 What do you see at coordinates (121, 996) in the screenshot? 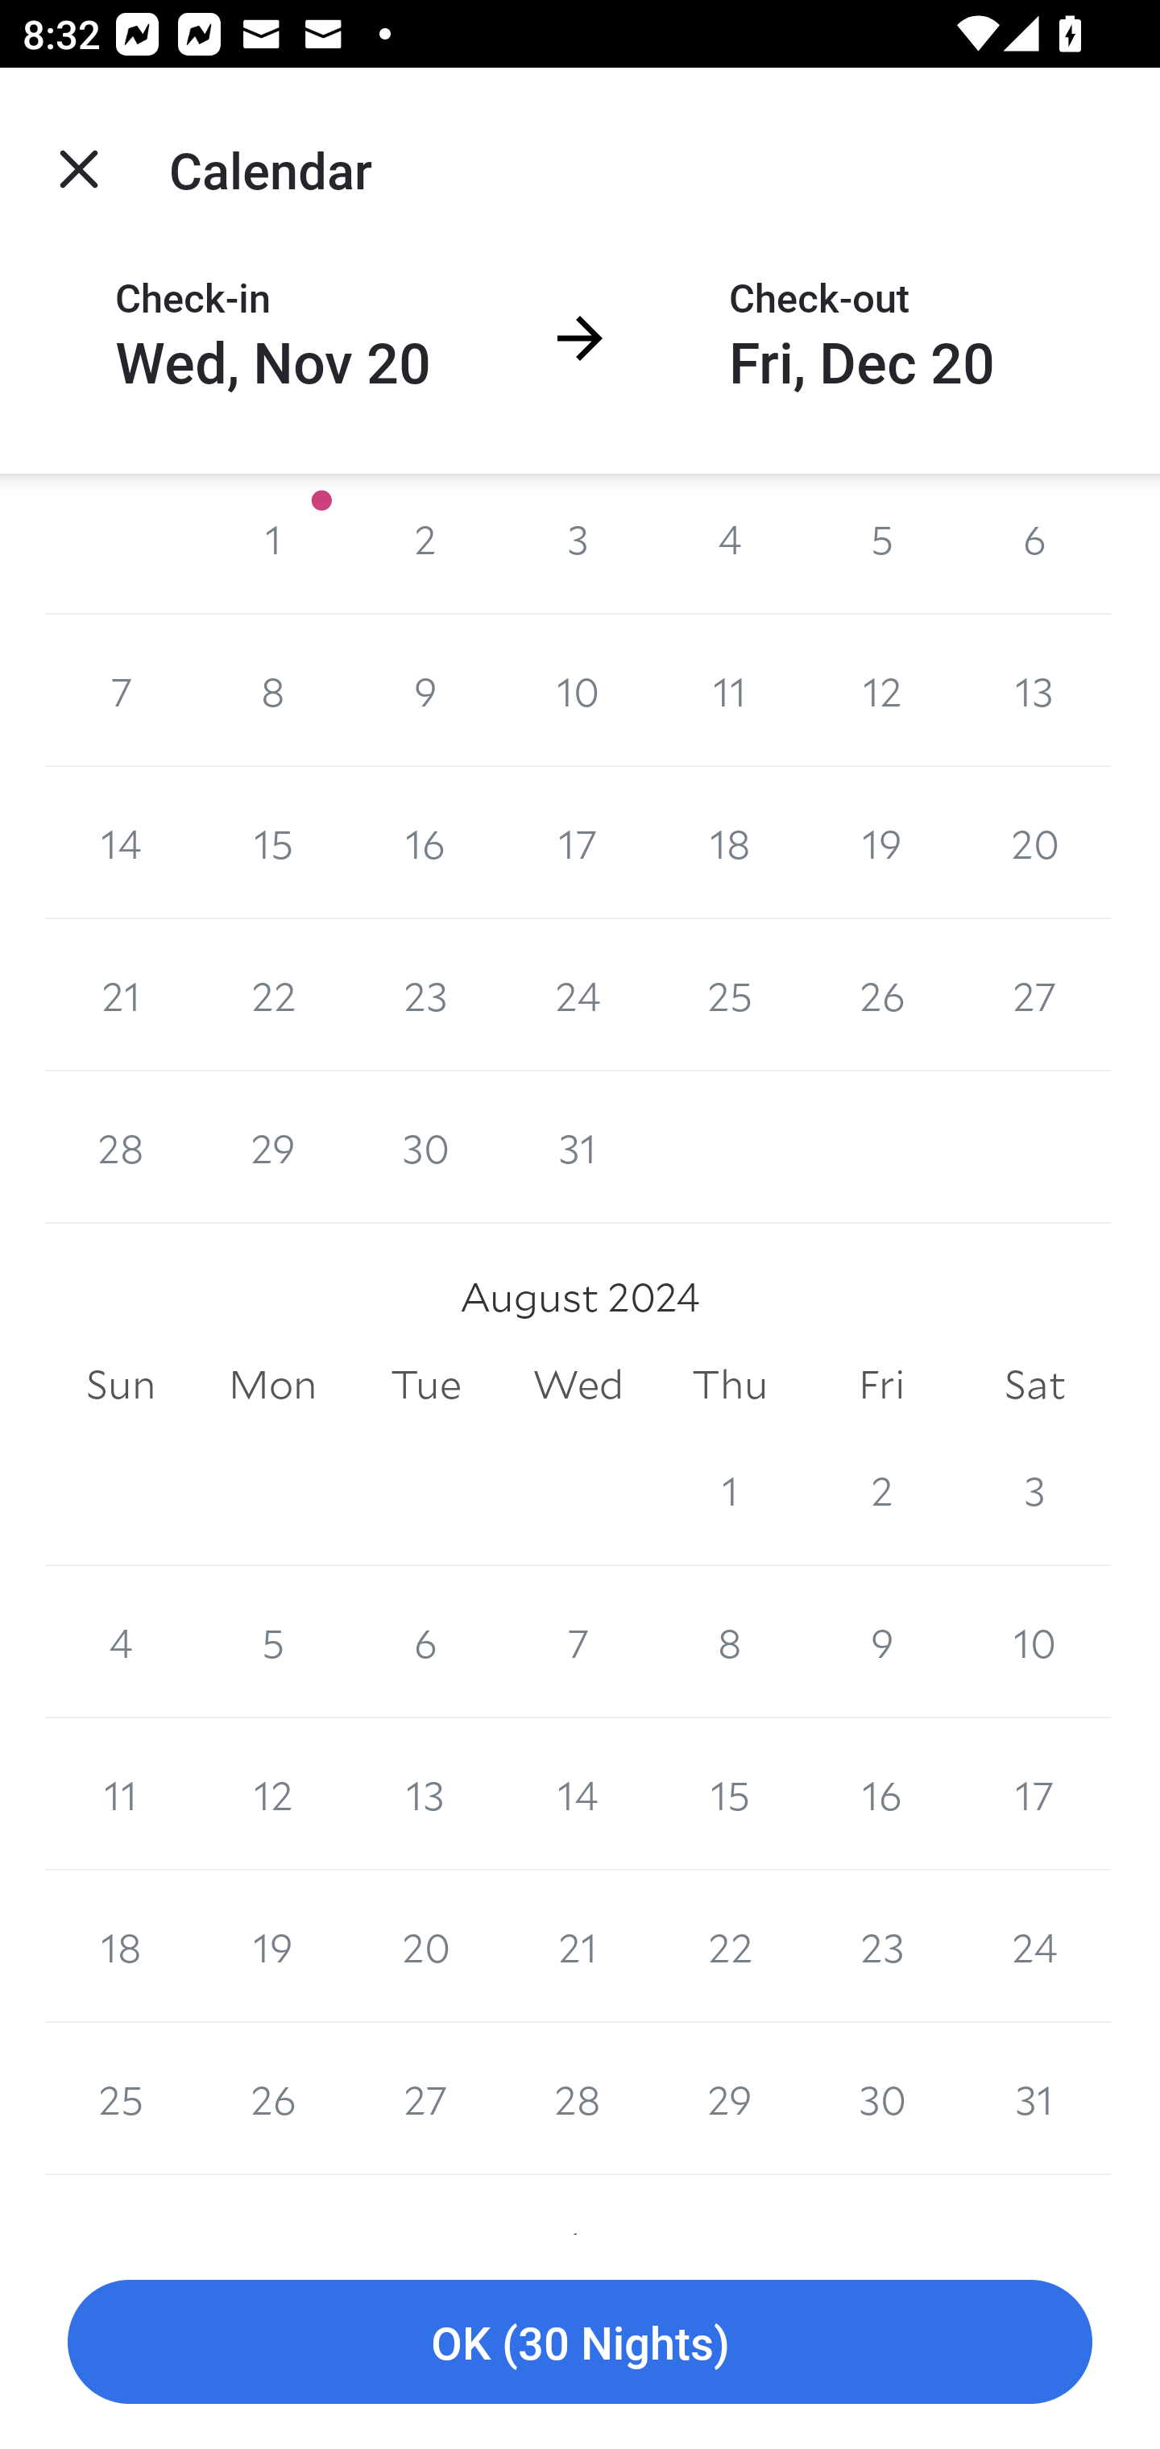
I see `21 21 July 2024` at bounding box center [121, 996].